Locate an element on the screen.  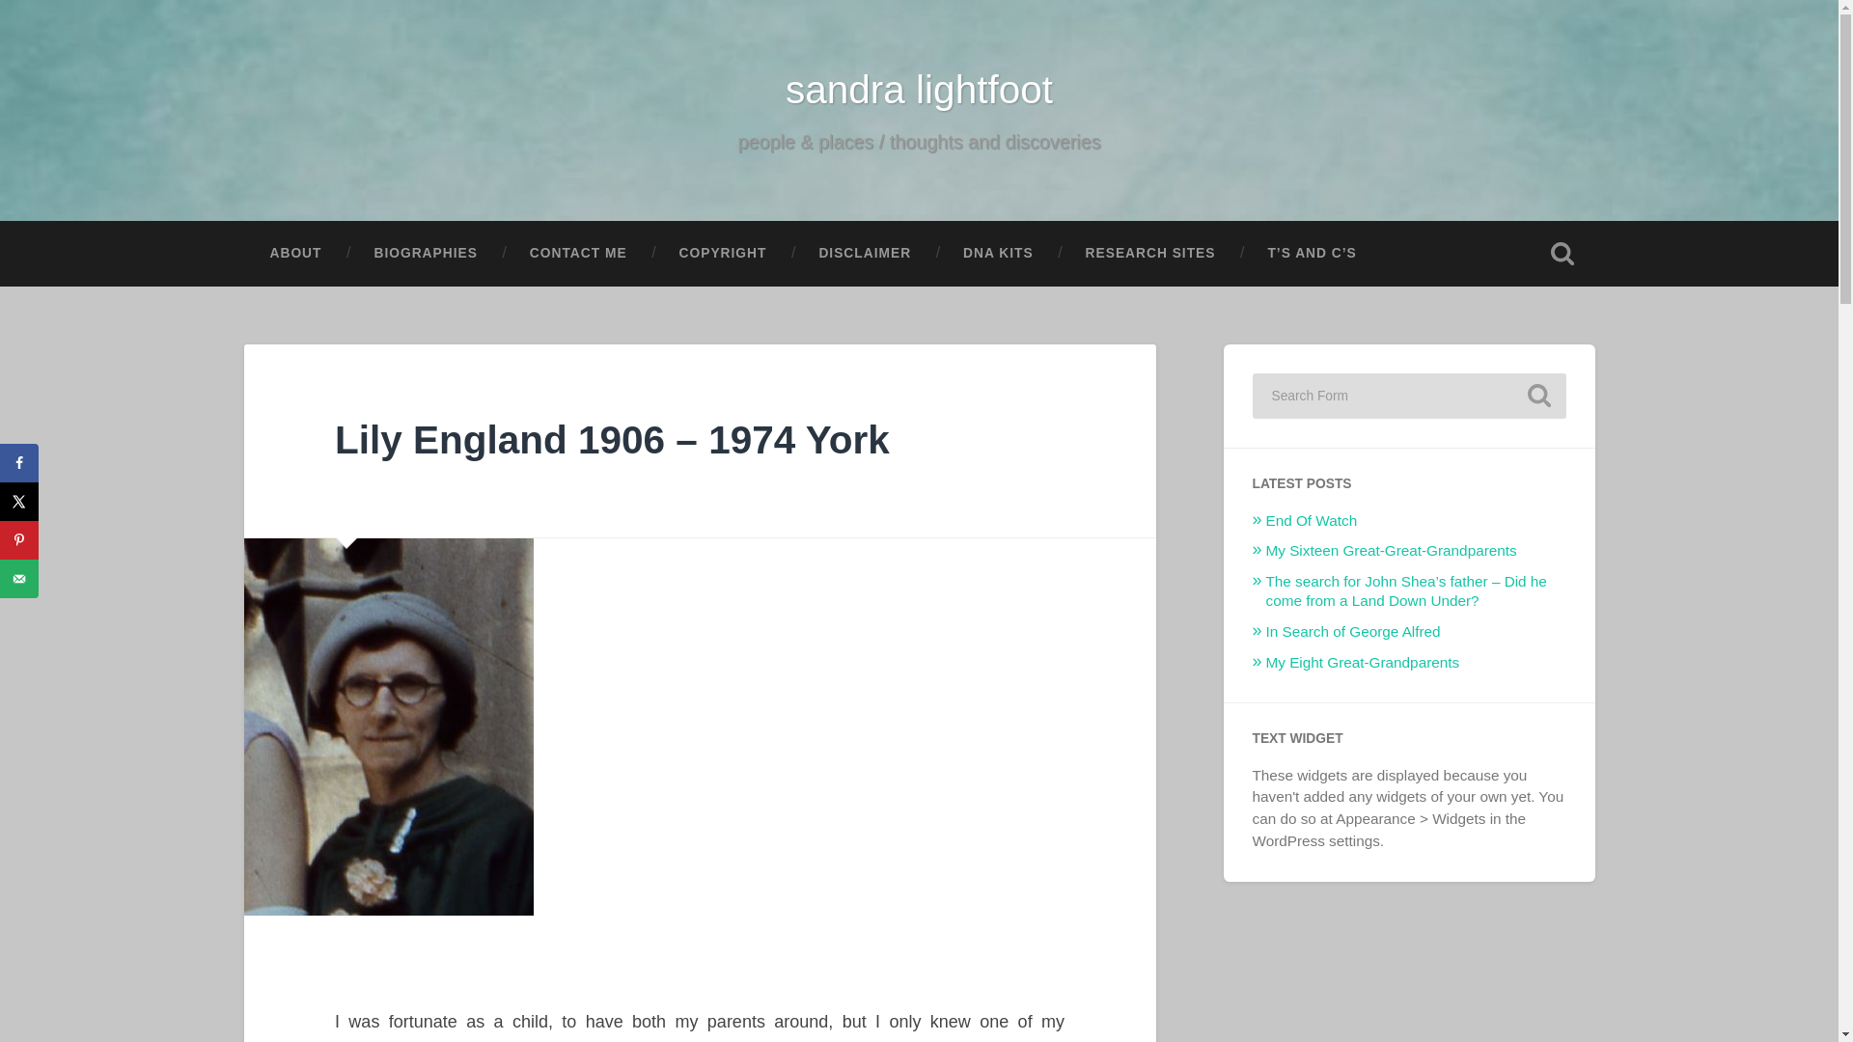
ABOUT is located at coordinates (295, 253).